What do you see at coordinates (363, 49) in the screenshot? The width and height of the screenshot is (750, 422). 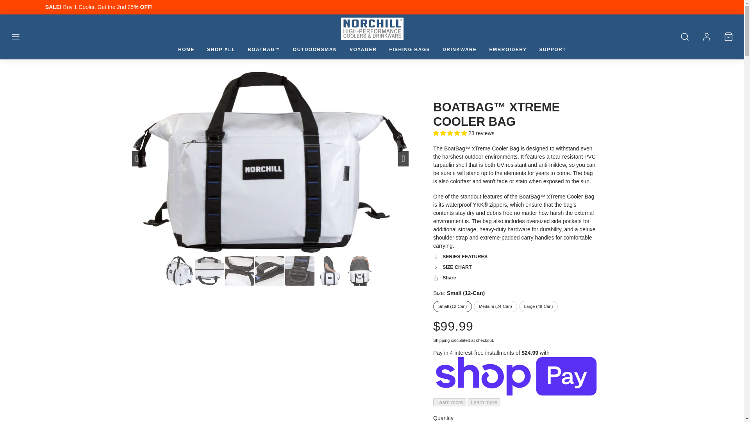 I see `VOYAGER` at bounding box center [363, 49].